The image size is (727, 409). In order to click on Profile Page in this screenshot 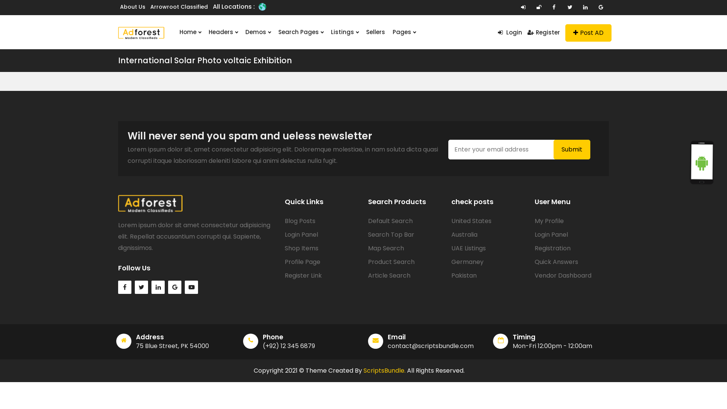, I will do `click(303, 262)`.